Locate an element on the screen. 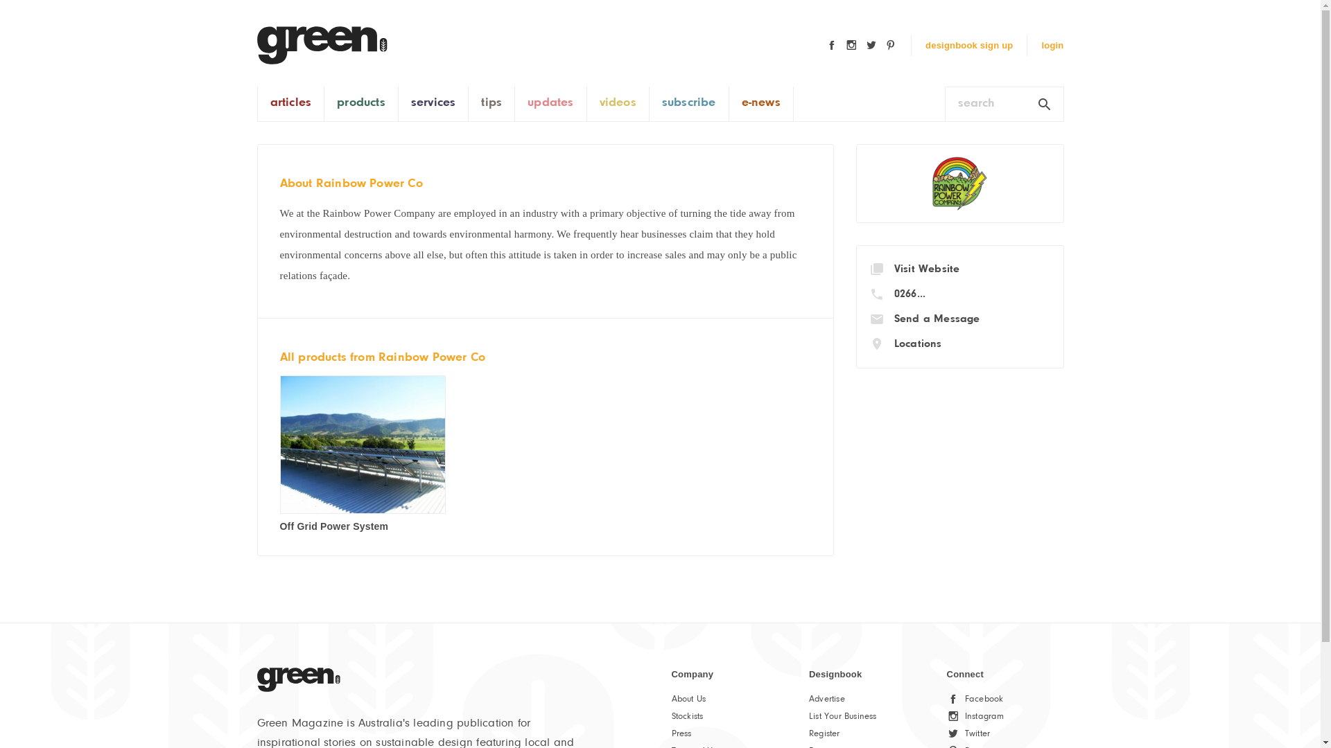 This screenshot has height=748, width=1331. 0266... is located at coordinates (910, 294).